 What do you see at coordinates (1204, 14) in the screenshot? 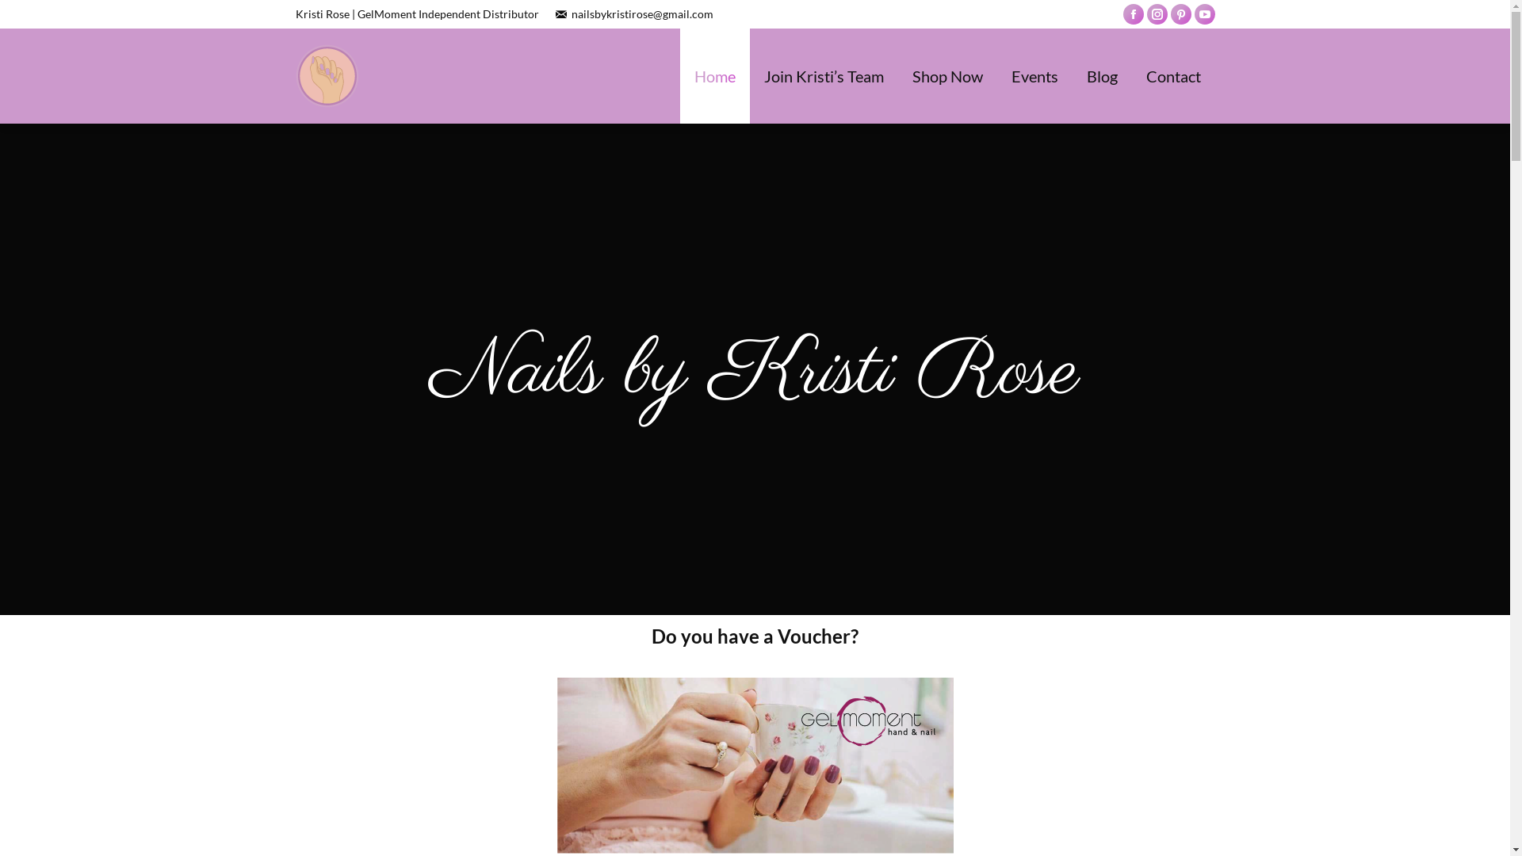
I see `YouTube` at bounding box center [1204, 14].